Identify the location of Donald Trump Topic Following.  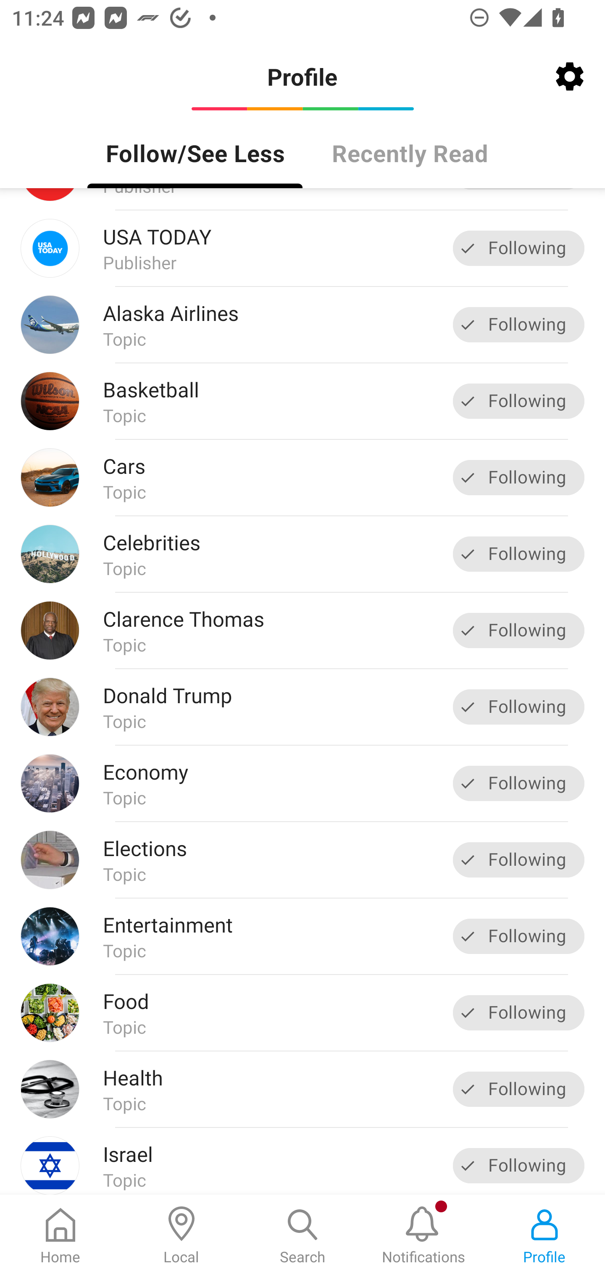
(302, 707).